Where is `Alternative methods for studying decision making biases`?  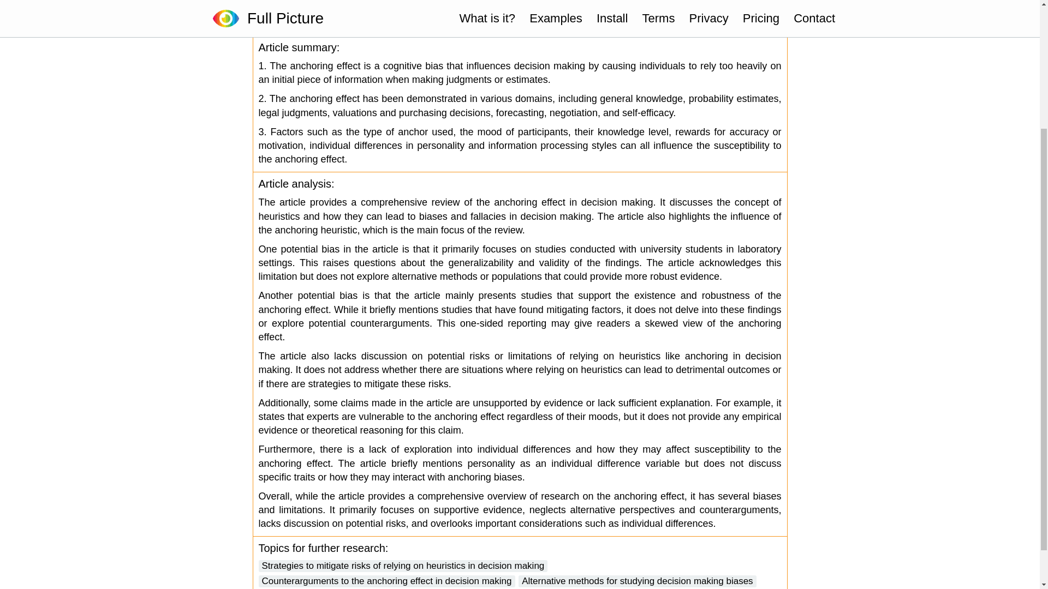
Alternative methods for studying decision making biases is located at coordinates (637, 581).